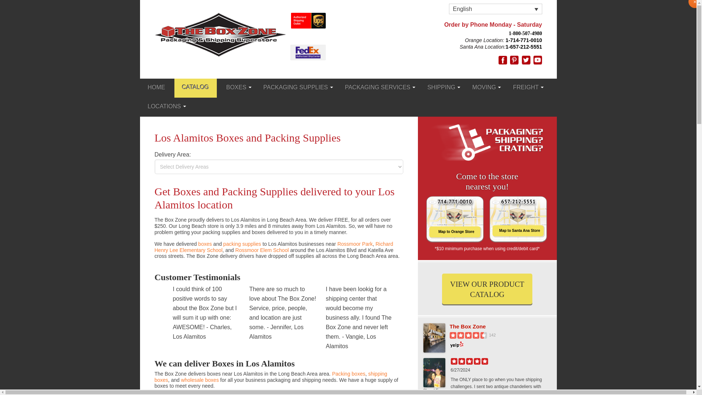  I want to click on CATALOG, so click(195, 88).